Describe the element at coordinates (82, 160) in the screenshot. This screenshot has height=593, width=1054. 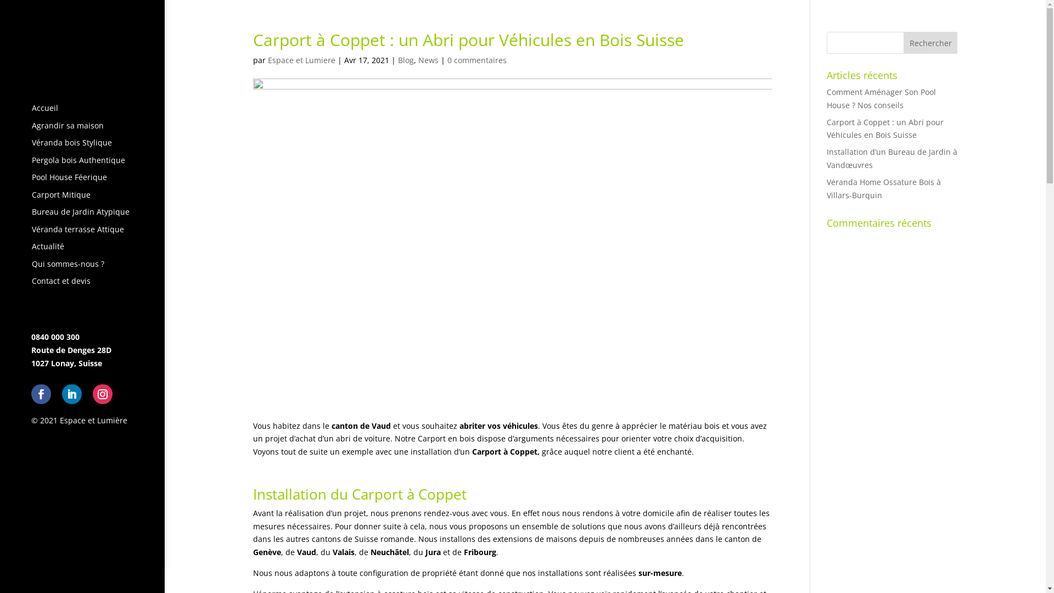
I see `Pergola bois Authentique` at that location.